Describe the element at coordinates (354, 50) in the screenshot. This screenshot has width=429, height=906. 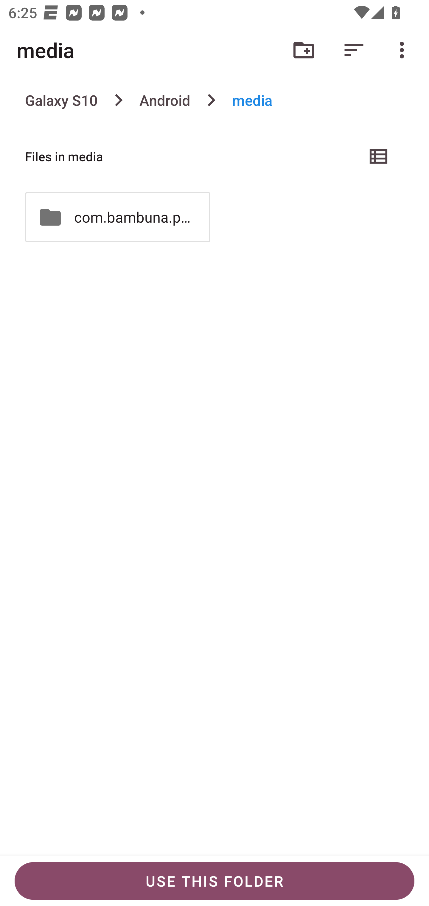
I see `Sort by...` at that location.